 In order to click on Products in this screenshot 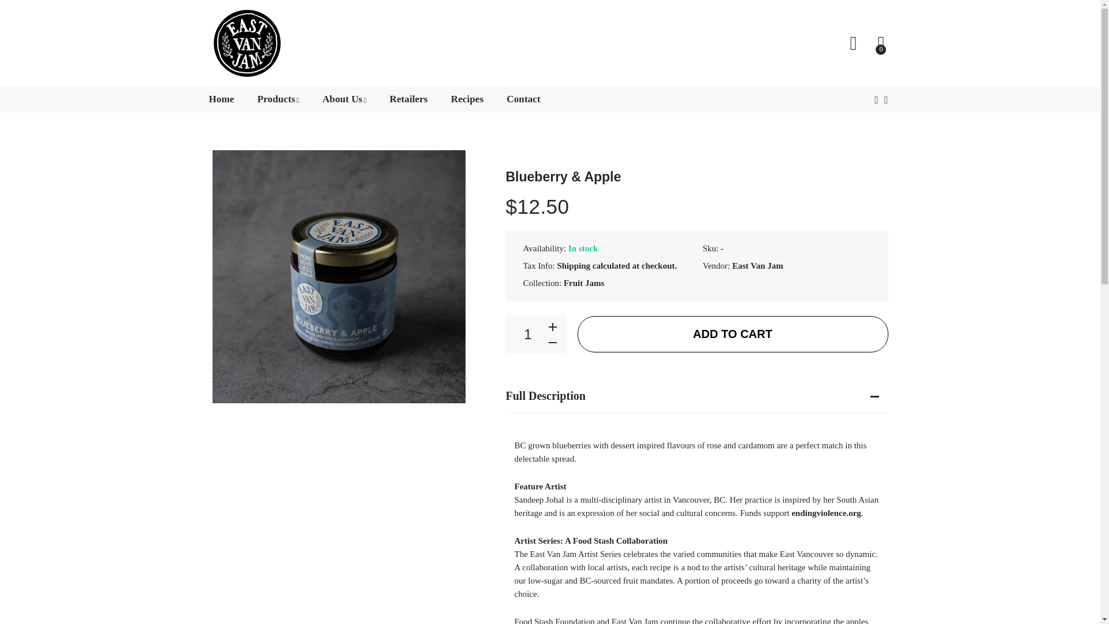, I will do `click(278, 99)`.